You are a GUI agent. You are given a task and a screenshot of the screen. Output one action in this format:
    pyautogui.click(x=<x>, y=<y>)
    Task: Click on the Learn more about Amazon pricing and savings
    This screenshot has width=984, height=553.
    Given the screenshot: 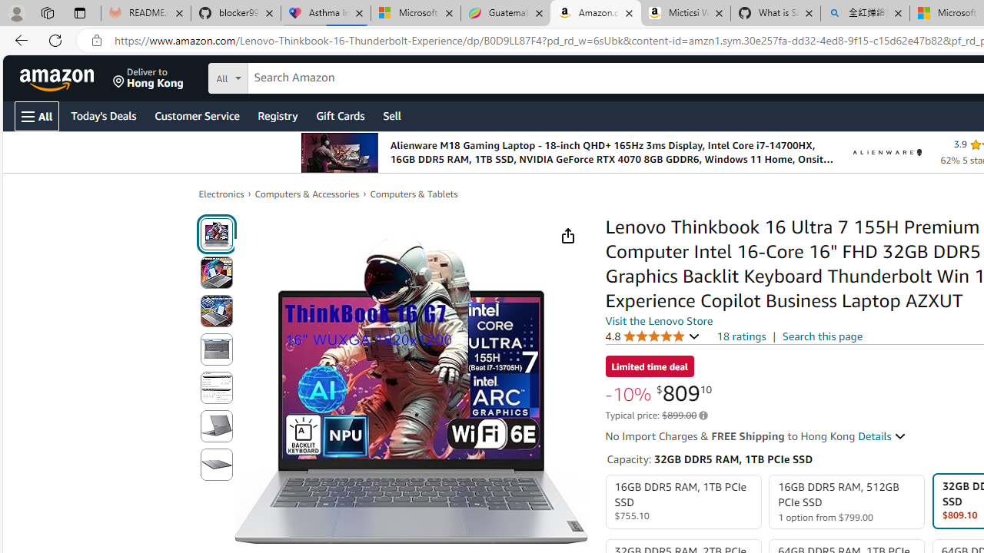 What is the action you would take?
    pyautogui.click(x=703, y=416)
    